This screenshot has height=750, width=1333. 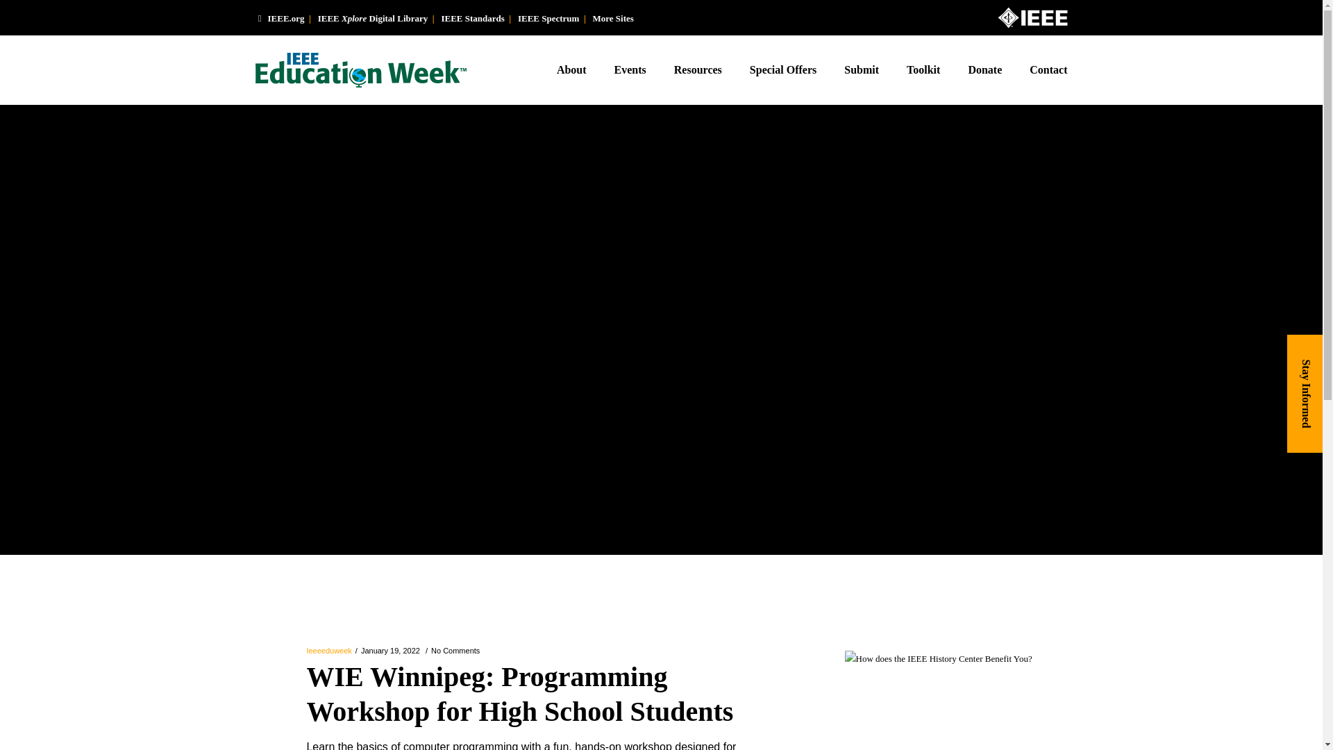 I want to click on Resources, so click(x=697, y=69).